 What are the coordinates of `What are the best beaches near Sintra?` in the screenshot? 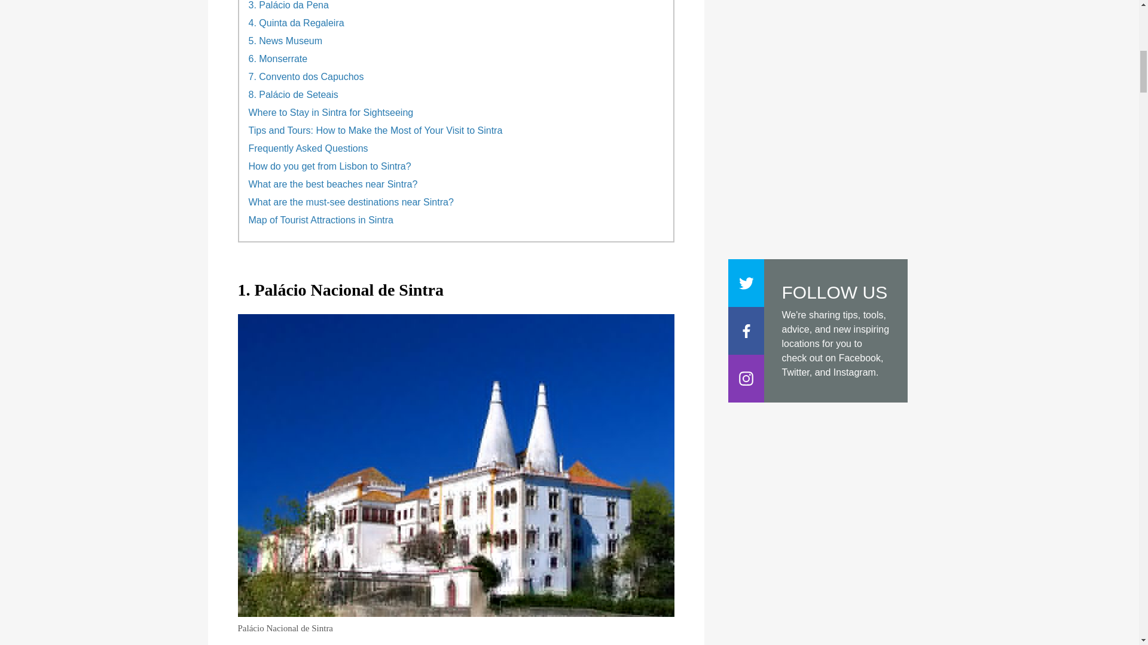 It's located at (333, 184).